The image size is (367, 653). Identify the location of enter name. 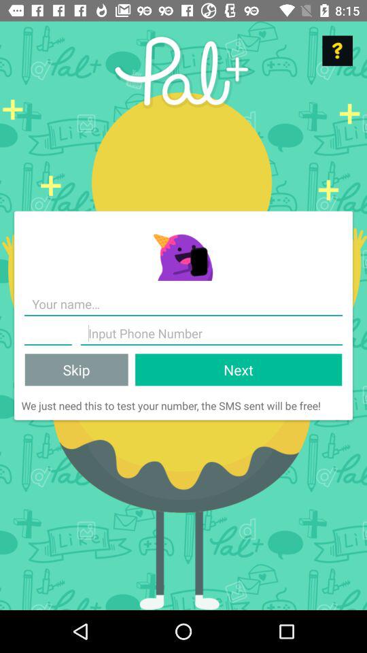
(183, 305).